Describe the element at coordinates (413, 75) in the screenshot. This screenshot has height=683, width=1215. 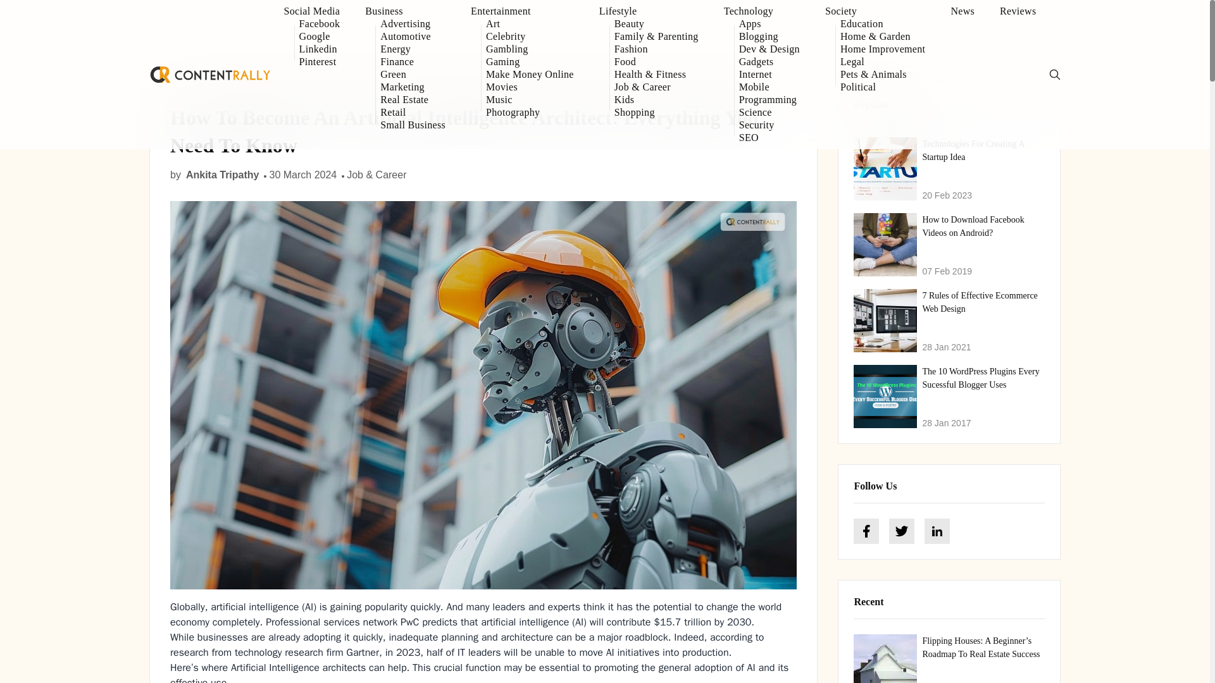
I see `Green` at that location.